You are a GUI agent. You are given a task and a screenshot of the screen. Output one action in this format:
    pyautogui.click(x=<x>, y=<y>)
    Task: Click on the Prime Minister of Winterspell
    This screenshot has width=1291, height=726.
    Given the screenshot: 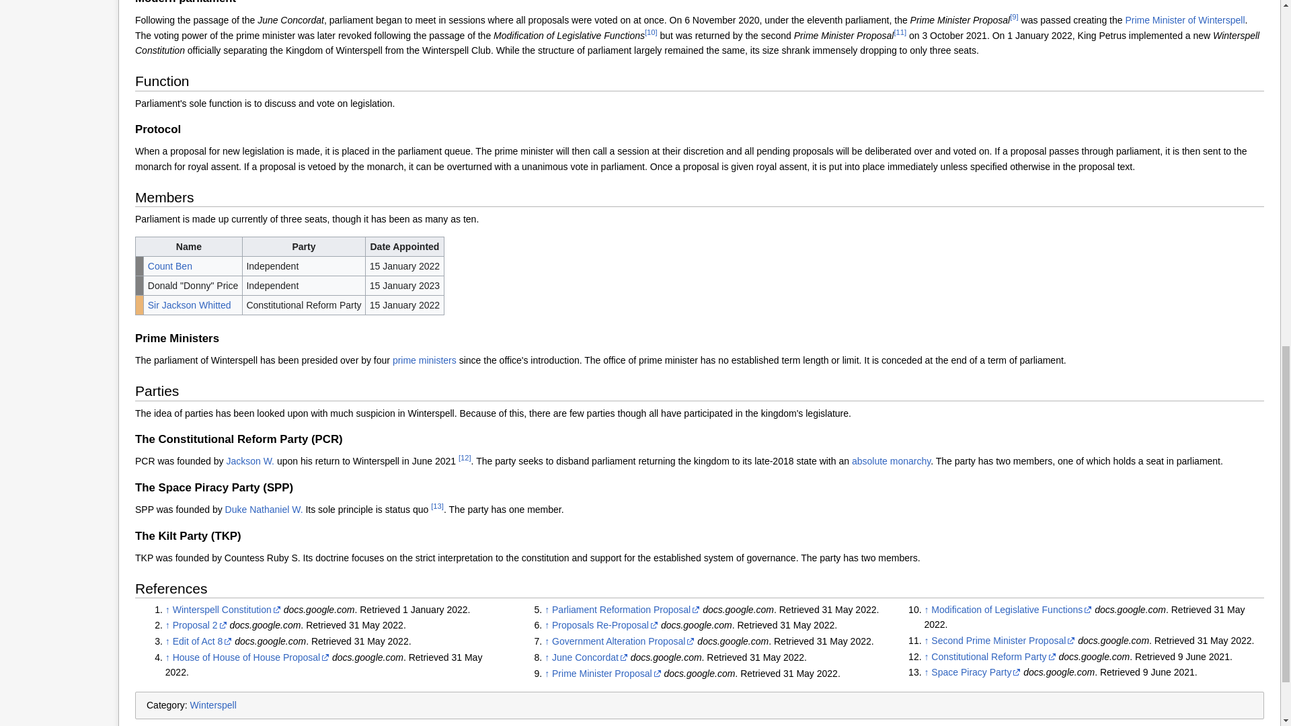 What is the action you would take?
    pyautogui.click(x=424, y=360)
    